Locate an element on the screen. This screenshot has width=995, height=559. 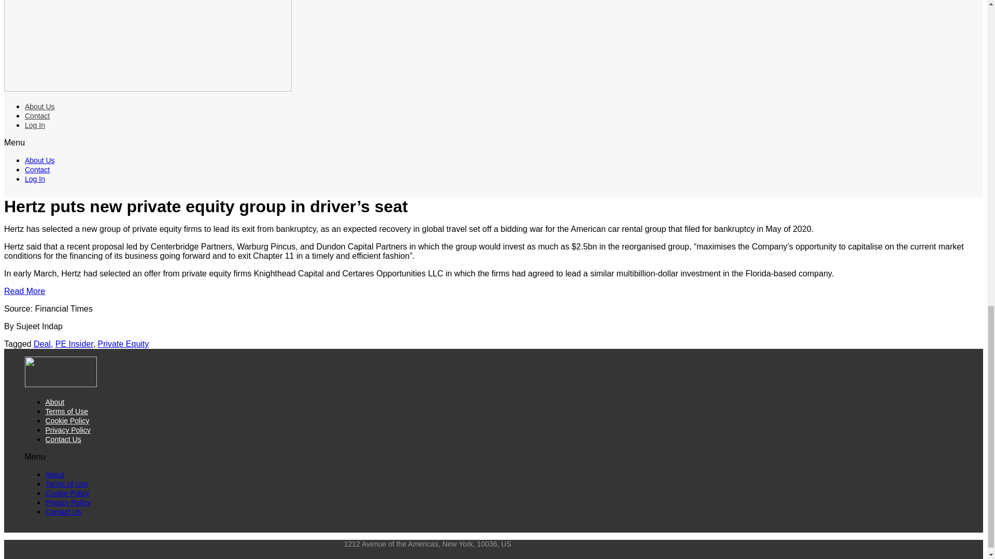
Contact Us is located at coordinates (63, 439).